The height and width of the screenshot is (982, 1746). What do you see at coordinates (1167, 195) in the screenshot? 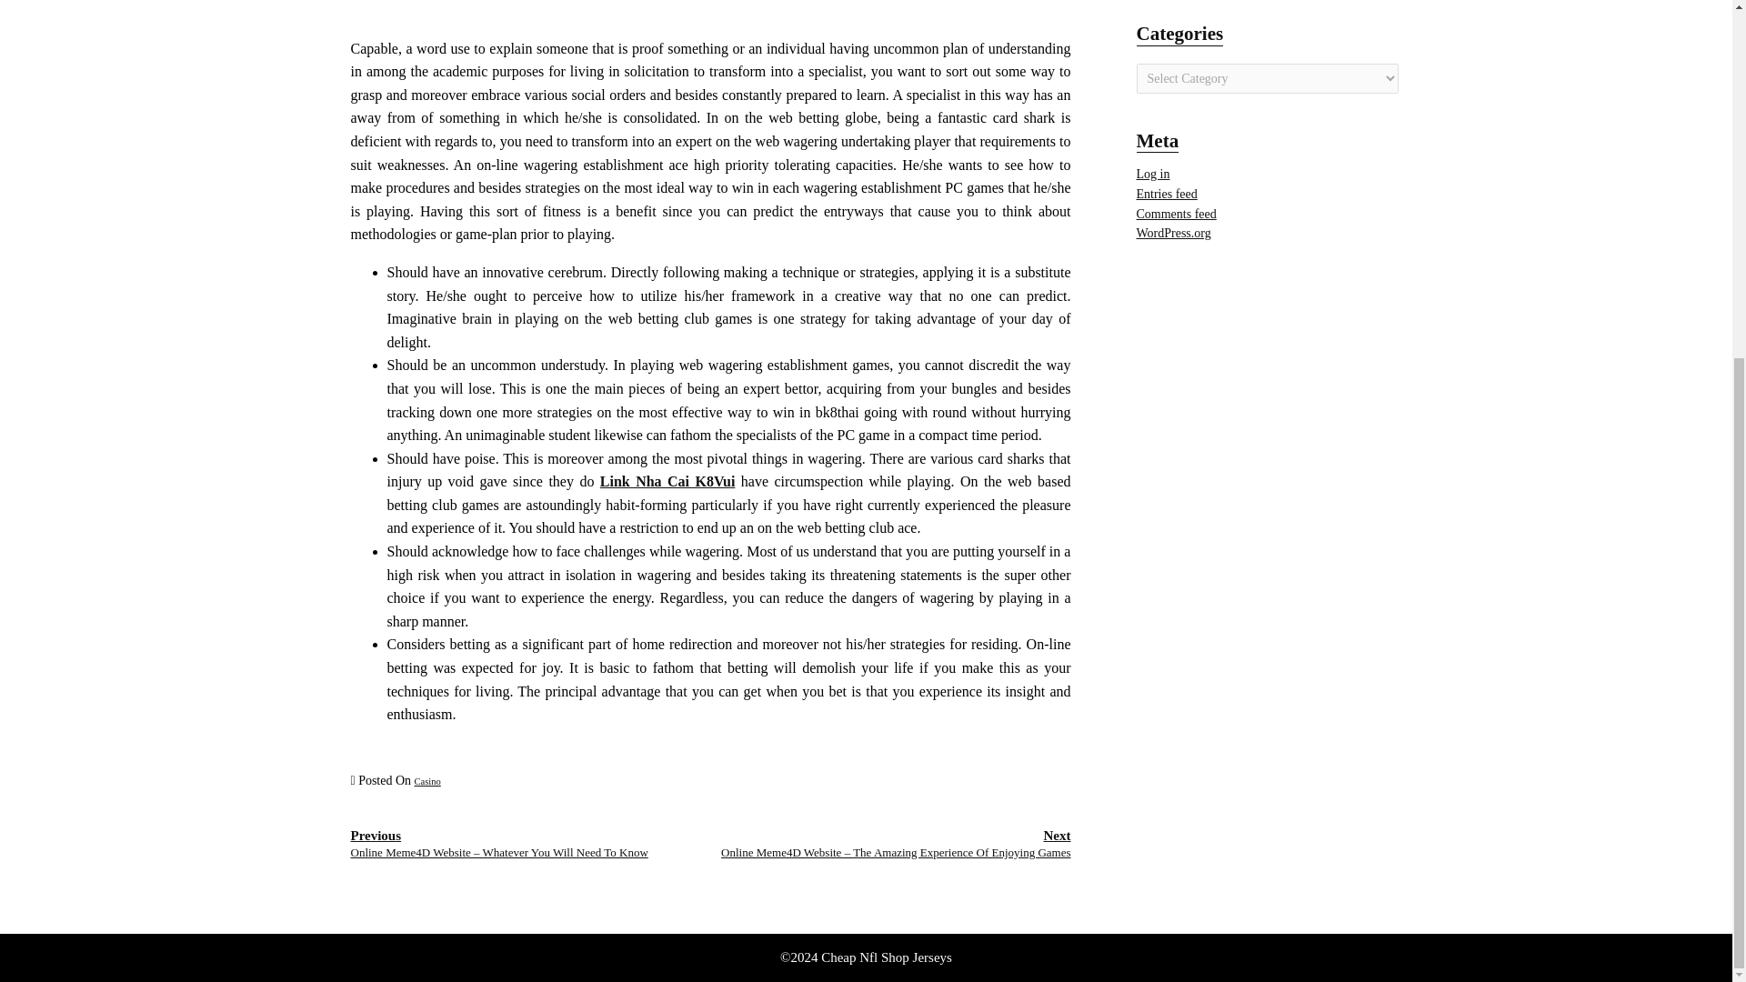
I see `Entries feed` at bounding box center [1167, 195].